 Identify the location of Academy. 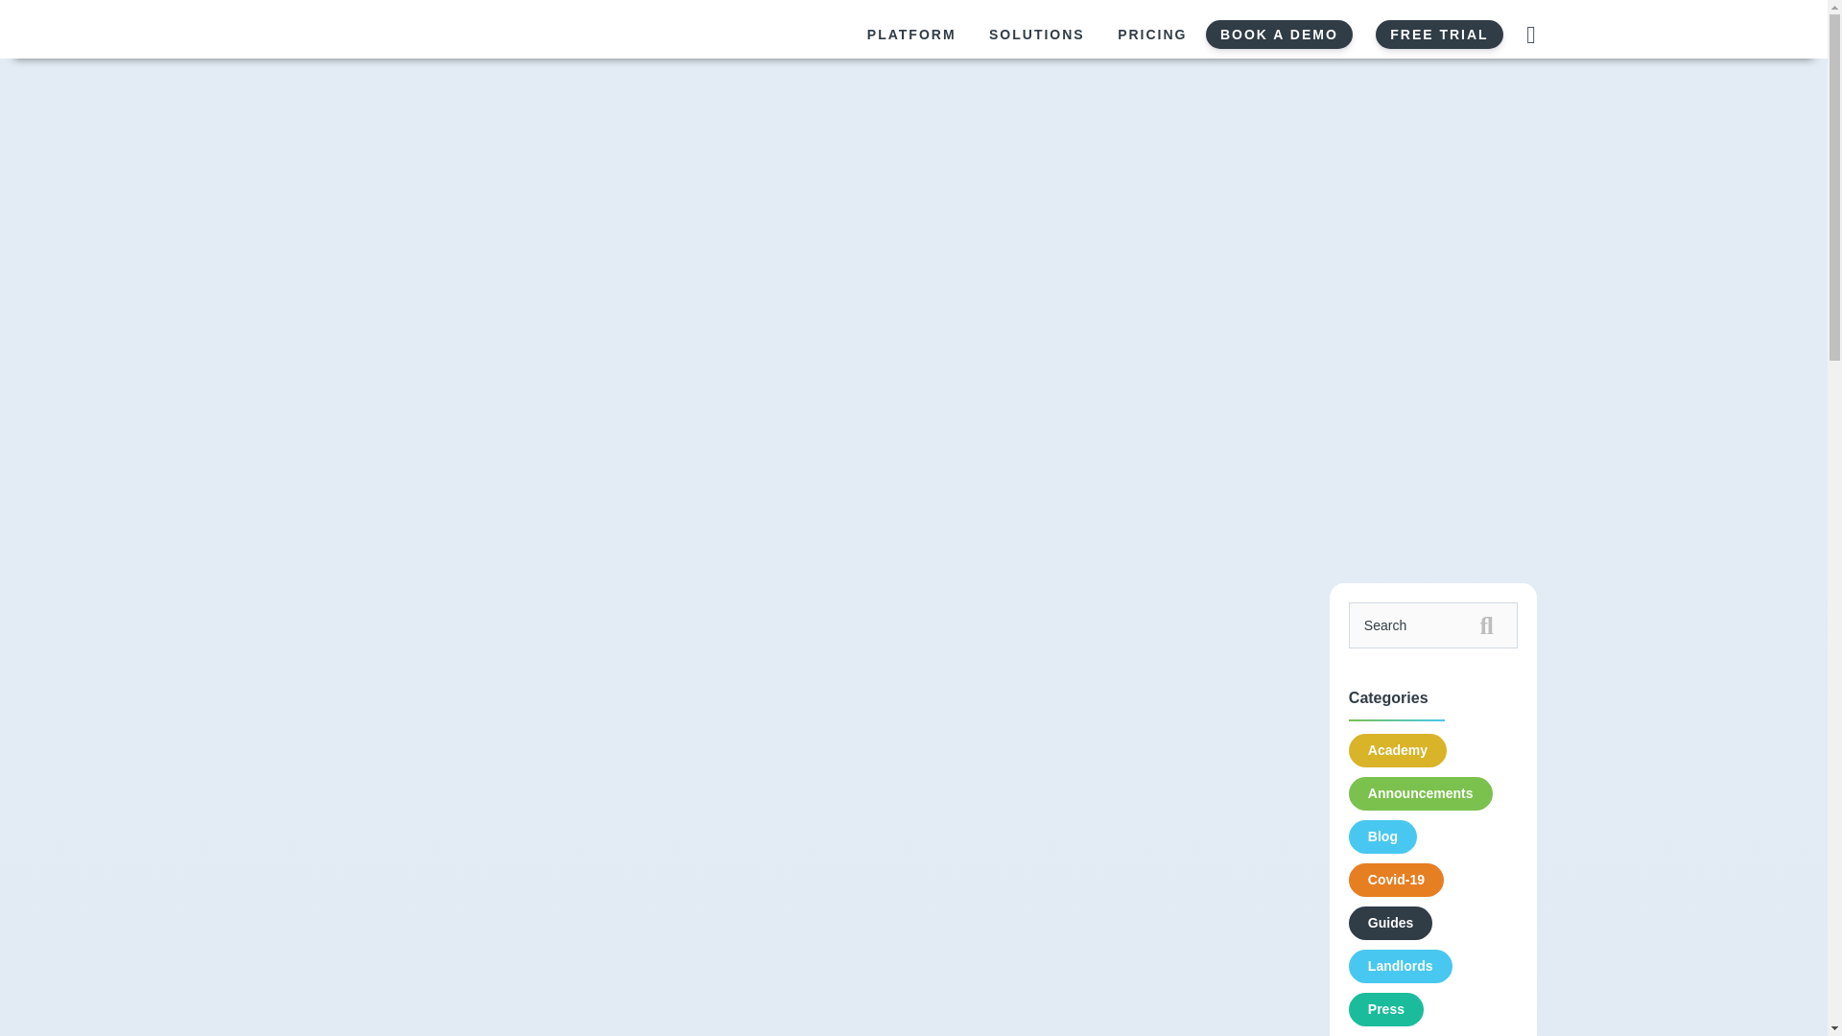
(1397, 750).